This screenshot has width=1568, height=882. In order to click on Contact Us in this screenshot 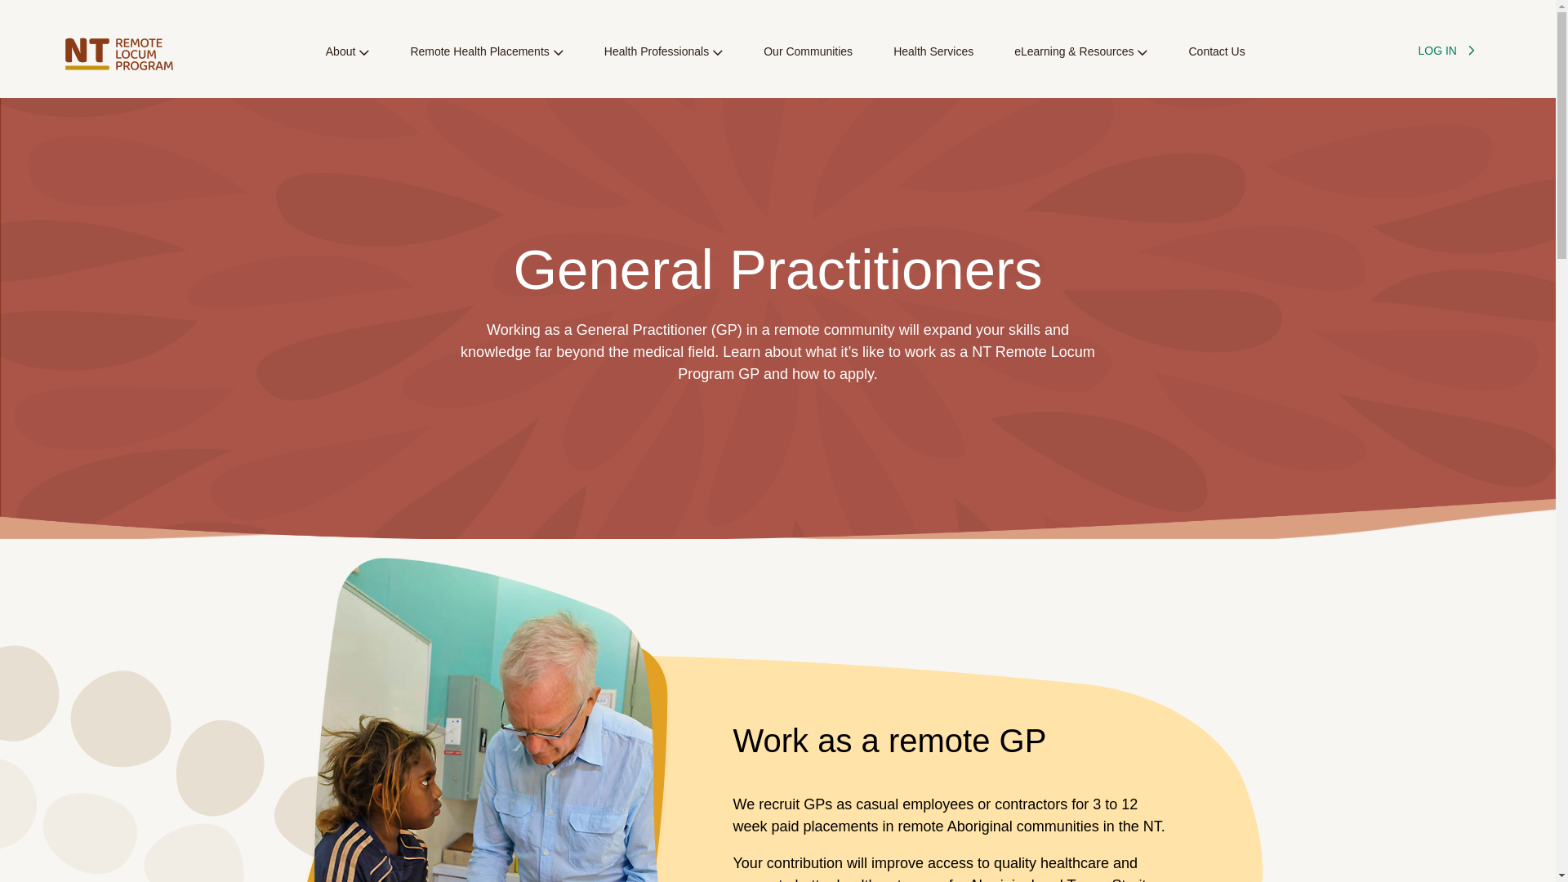, I will do `click(1217, 60)`.